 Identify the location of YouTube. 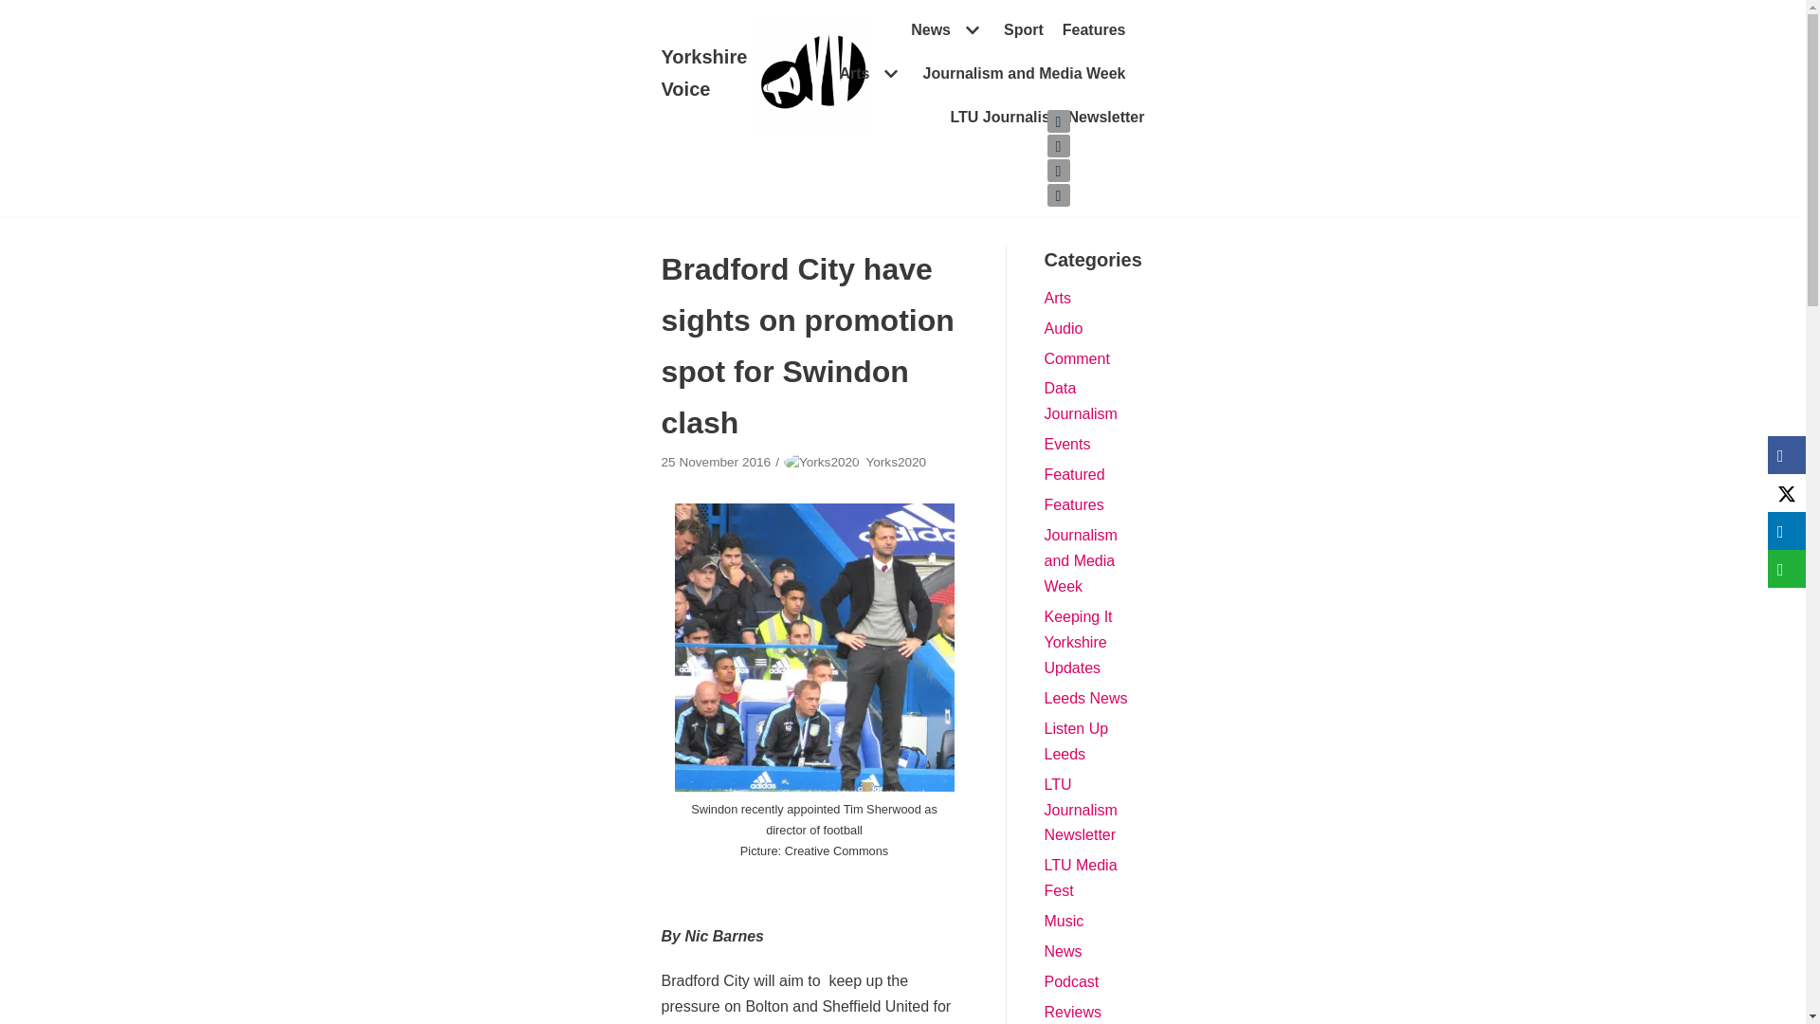
(1058, 195).